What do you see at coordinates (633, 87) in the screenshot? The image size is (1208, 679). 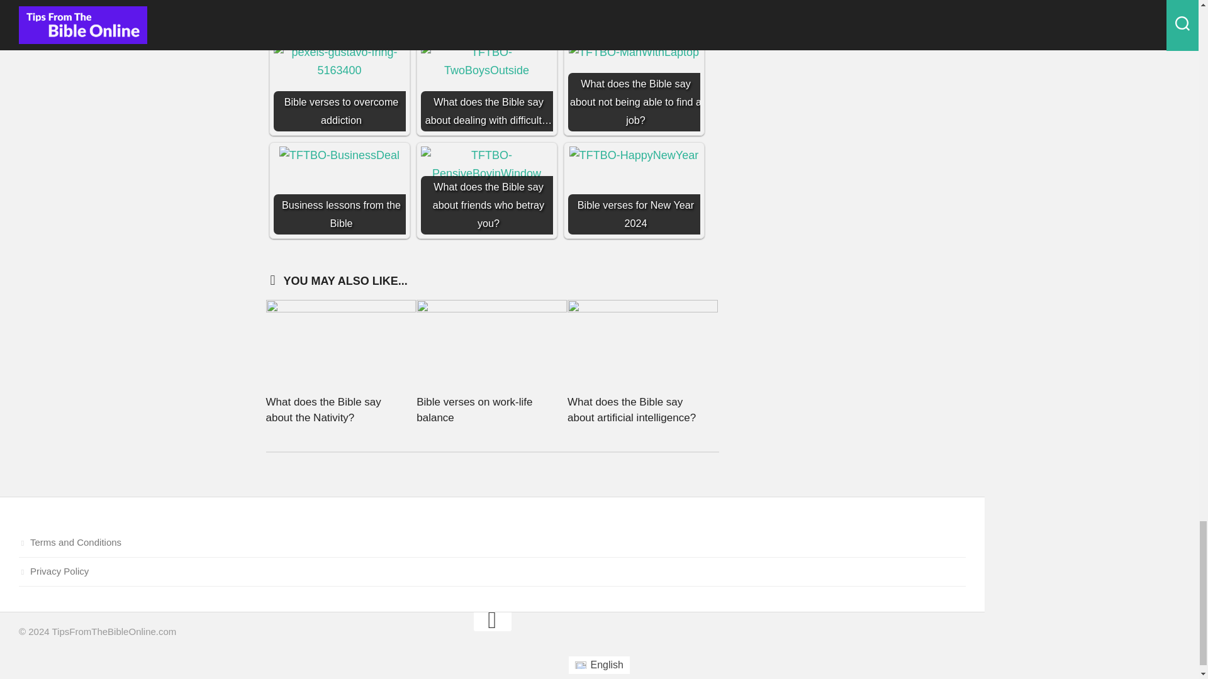 I see `What does the Bible say about not being able to find a job?` at bounding box center [633, 87].